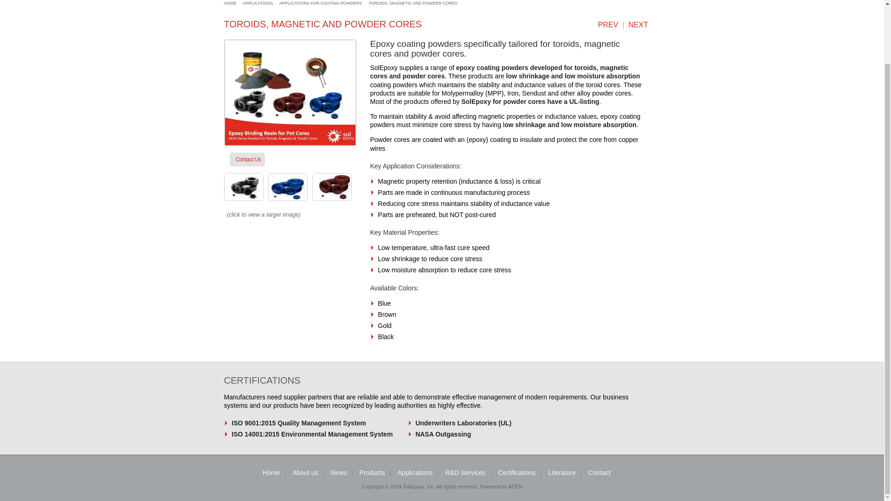 The width and height of the screenshot is (891, 501). What do you see at coordinates (248, 160) in the screenshot?
I see `Email your comments or questions` at bounding box center [248, 160].